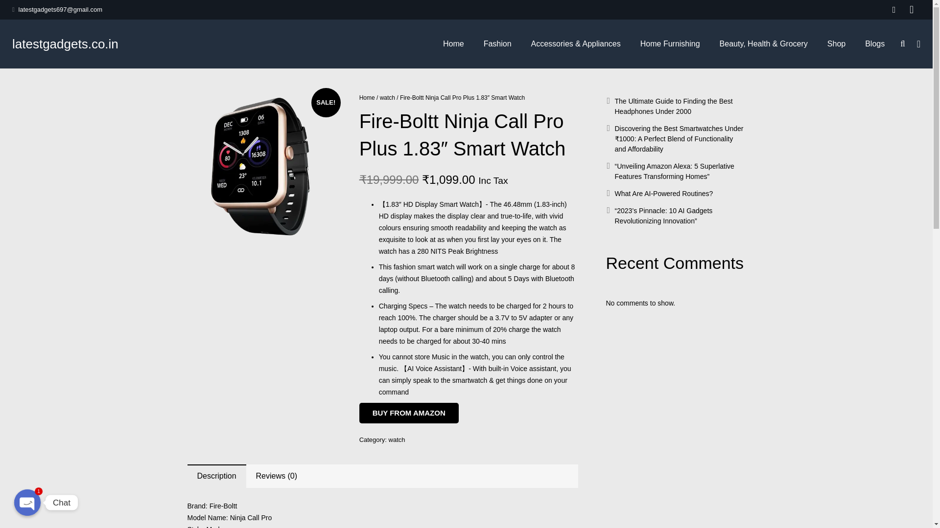  Describe the element at coordinates (65, 43) in the screenshot. I see `latestgadgets.co.in` at that location.